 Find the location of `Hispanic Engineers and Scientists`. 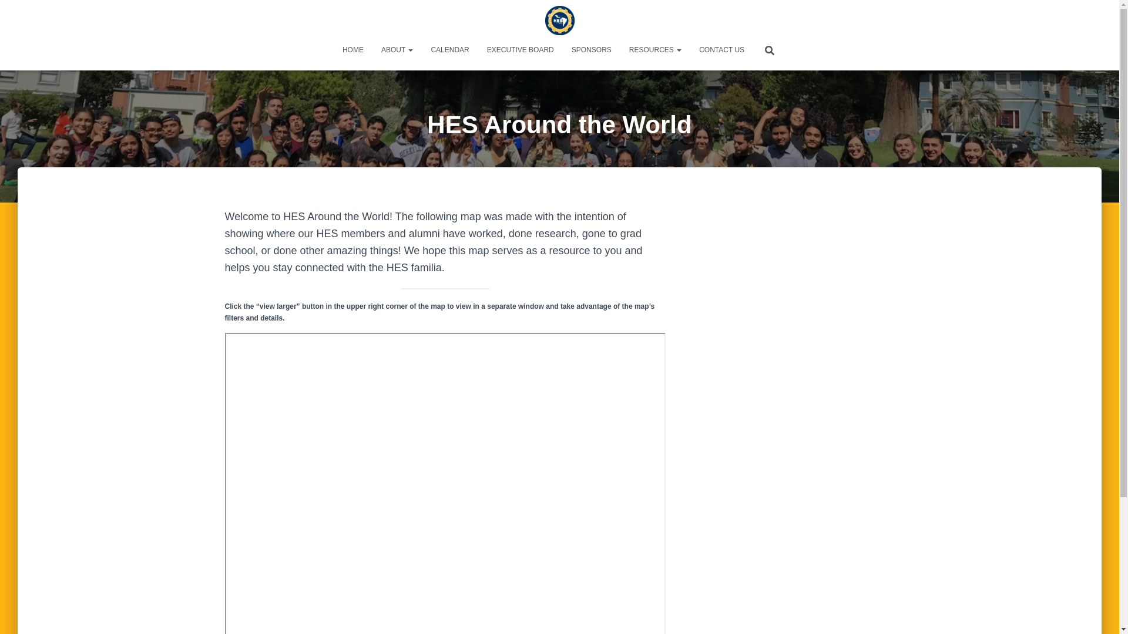

Hispanic Engineers and Scientists is located at coordinates (559, 20).